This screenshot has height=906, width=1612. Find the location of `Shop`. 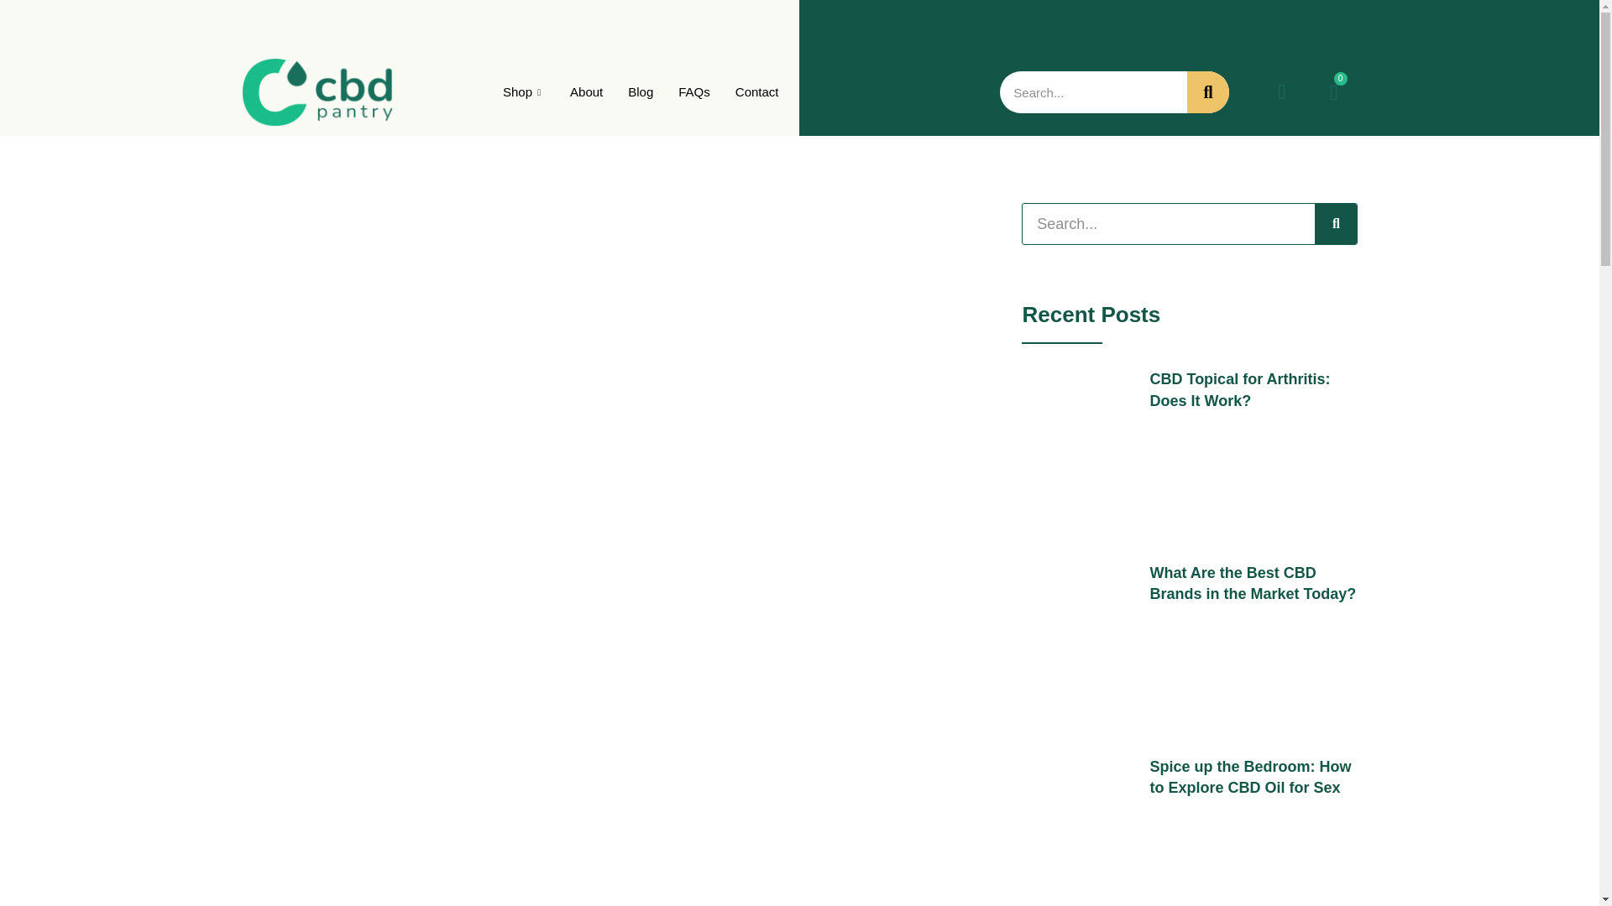

Shop is located at coordinates (524, 92).